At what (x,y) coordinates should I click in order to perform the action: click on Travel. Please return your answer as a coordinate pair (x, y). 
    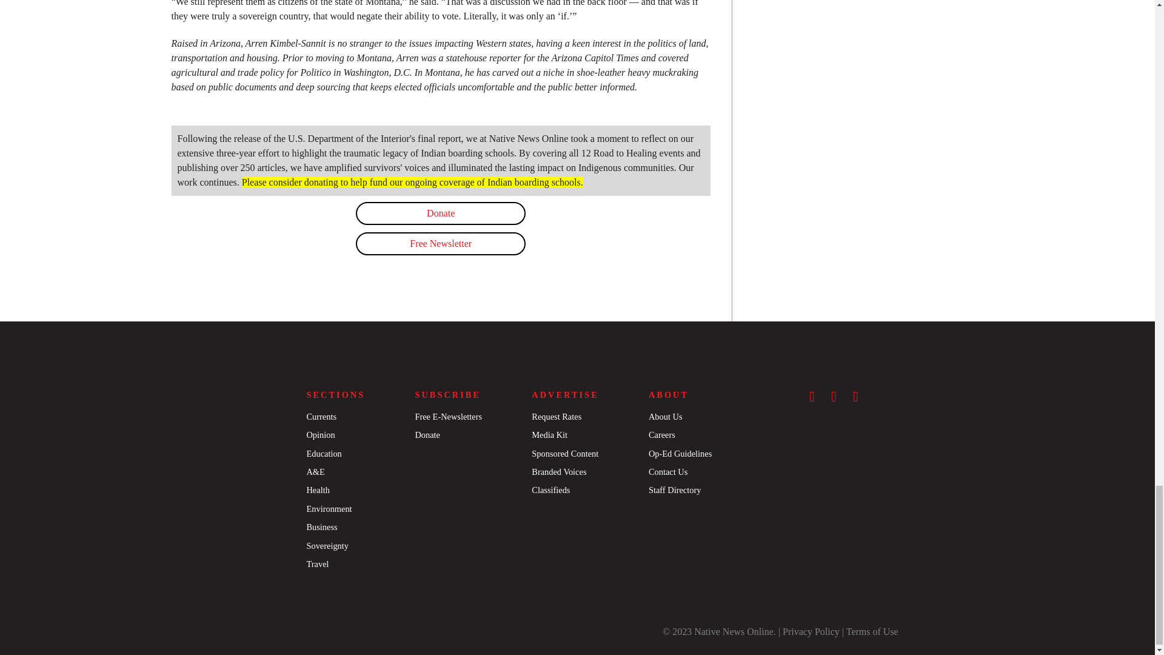
    Looking at the image, I should click on (316, 564).